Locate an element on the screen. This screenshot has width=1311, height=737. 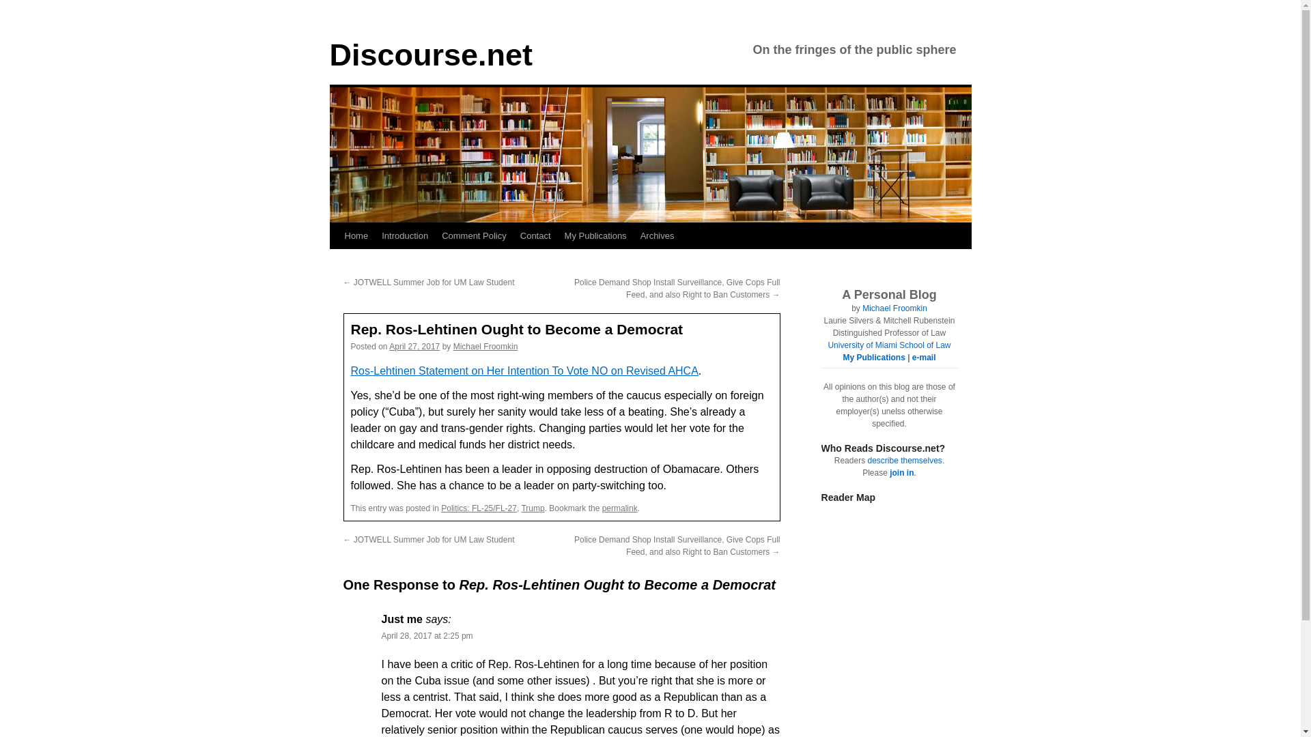
Introduction is located at coordinates (405, 236).